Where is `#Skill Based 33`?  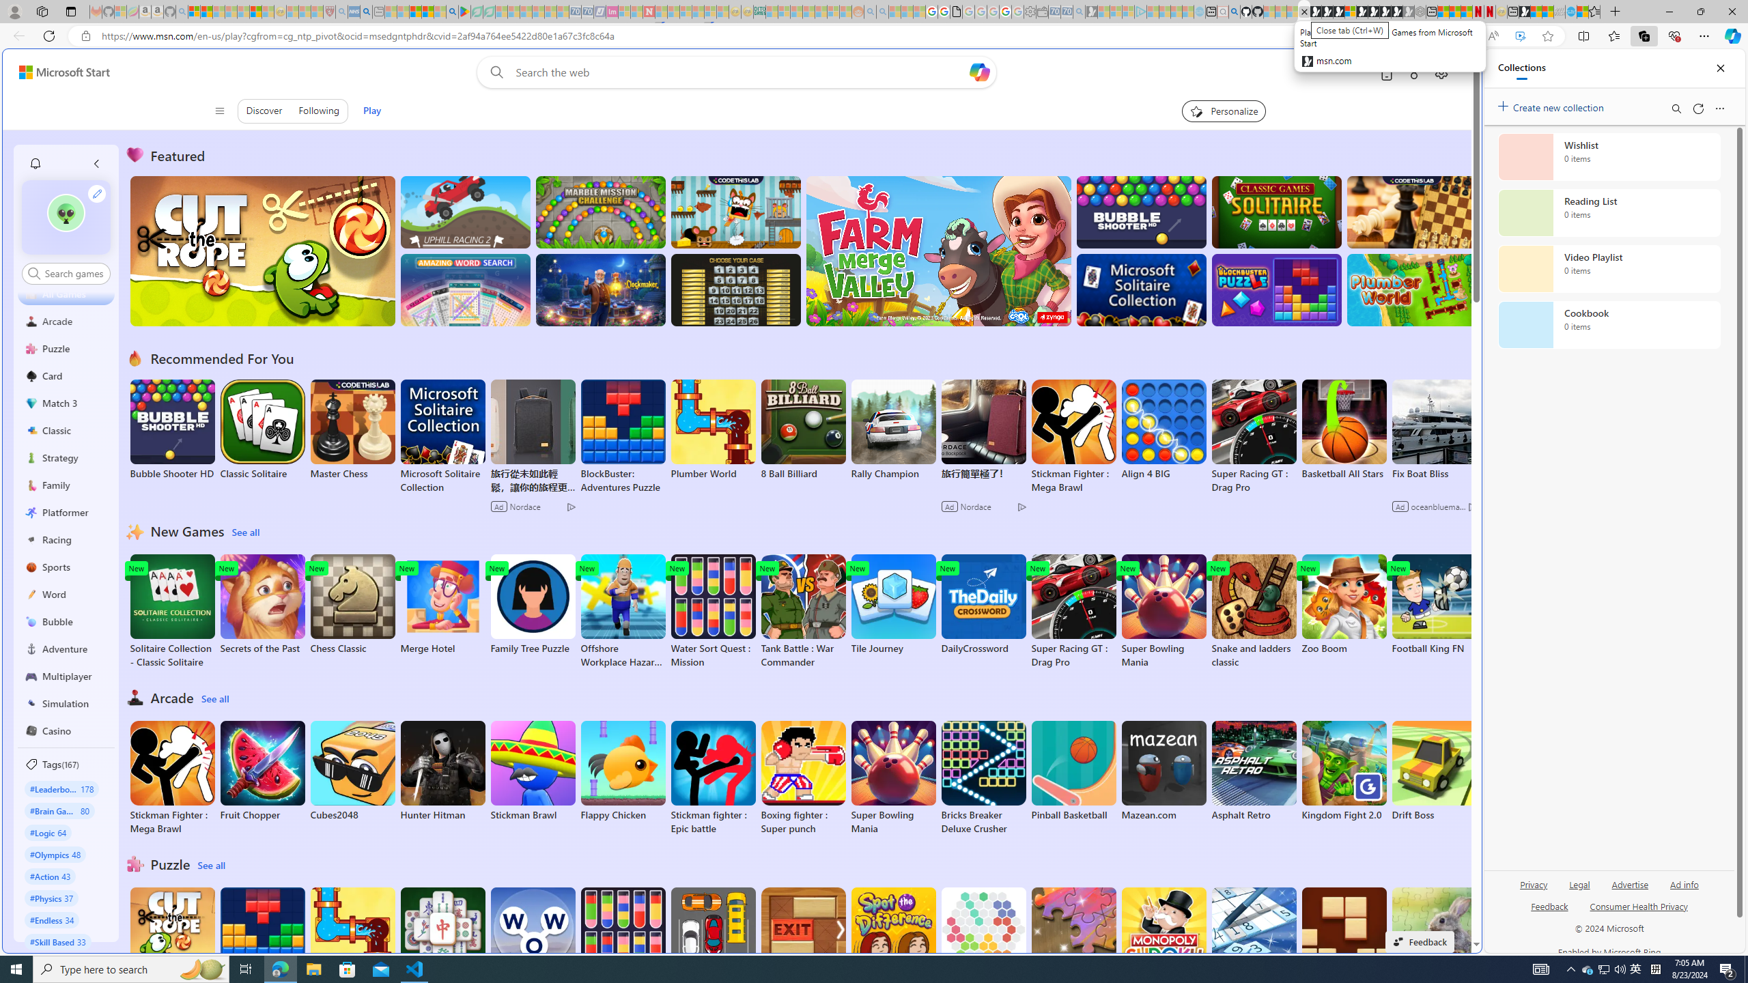
#Skill Based 33 is located at coordinates (57, 941).